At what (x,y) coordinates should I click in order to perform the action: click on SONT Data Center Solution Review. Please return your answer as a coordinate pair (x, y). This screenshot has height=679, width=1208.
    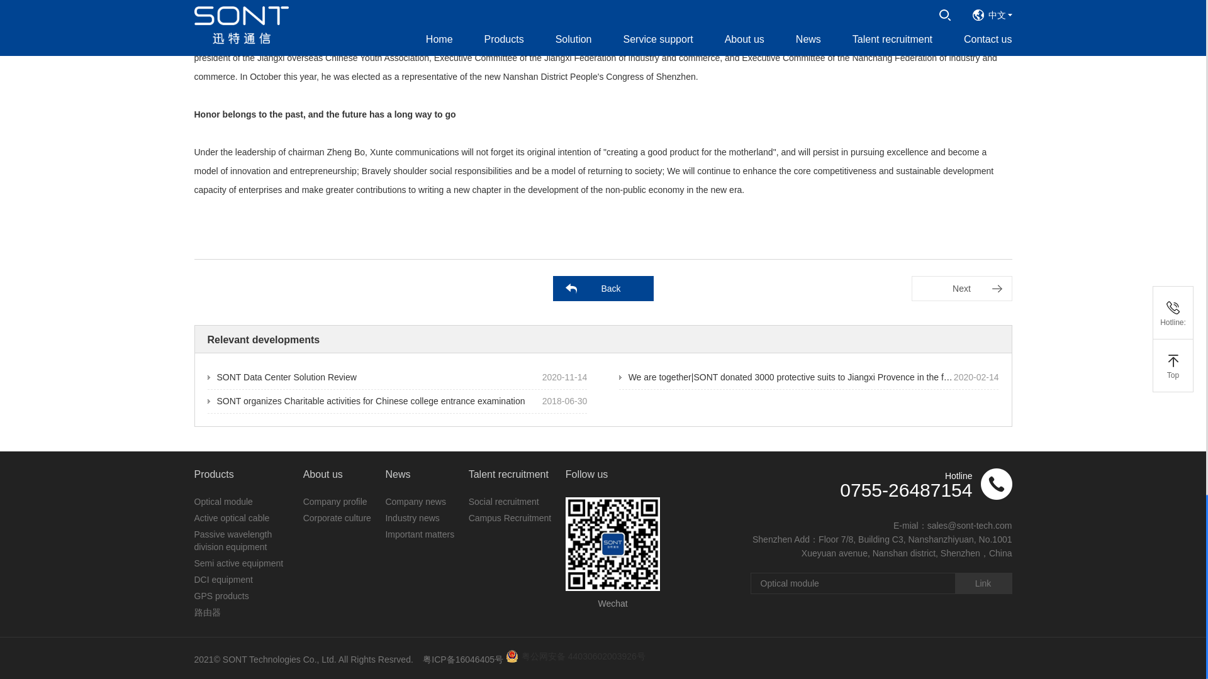
    Looking at the image, I should click on (282, 377).